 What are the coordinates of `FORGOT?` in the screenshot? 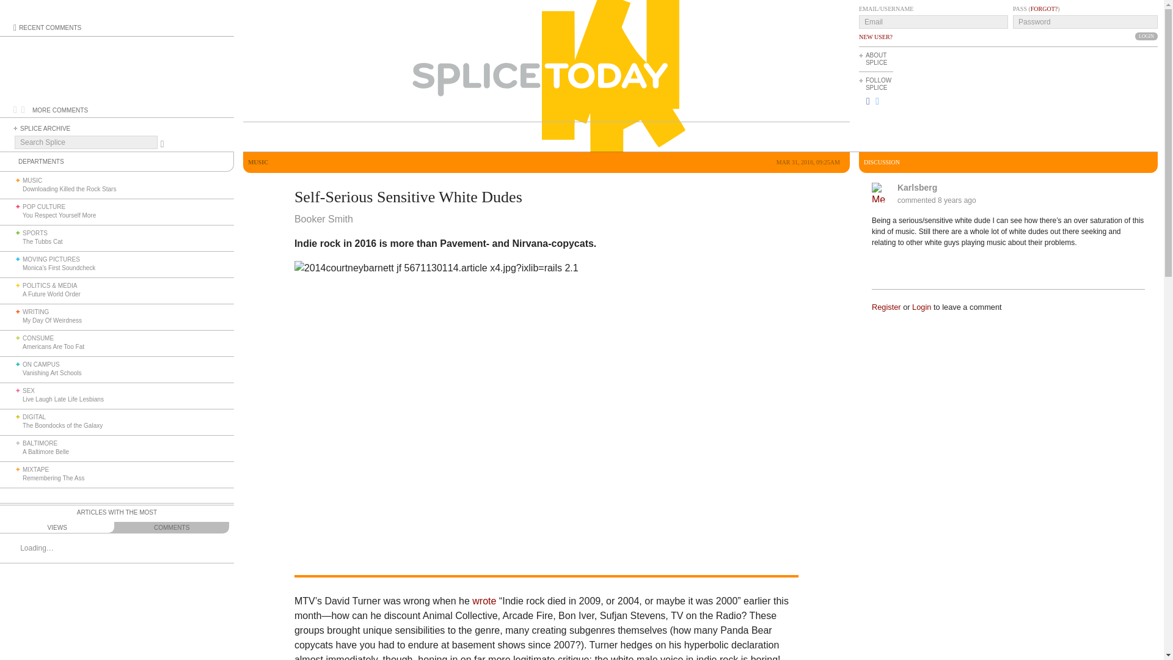 It's located at (1044, 9).